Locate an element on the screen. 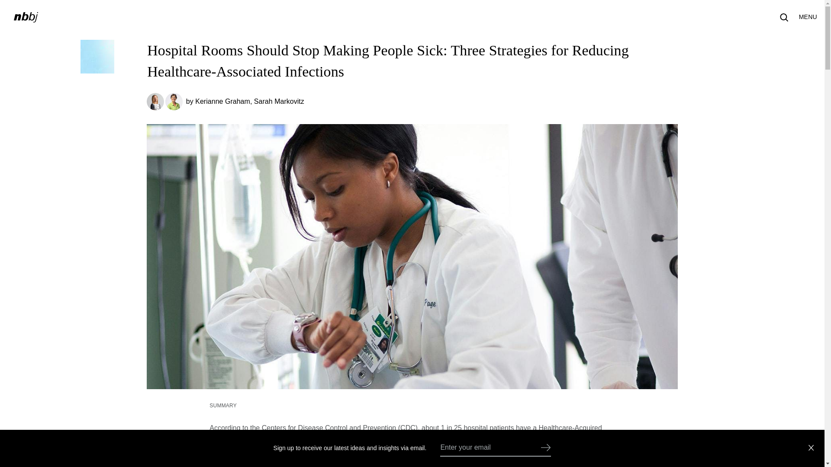 This screenshot has height=467, width=831. Sarah Markovitz is located at coordinates (279, 101).